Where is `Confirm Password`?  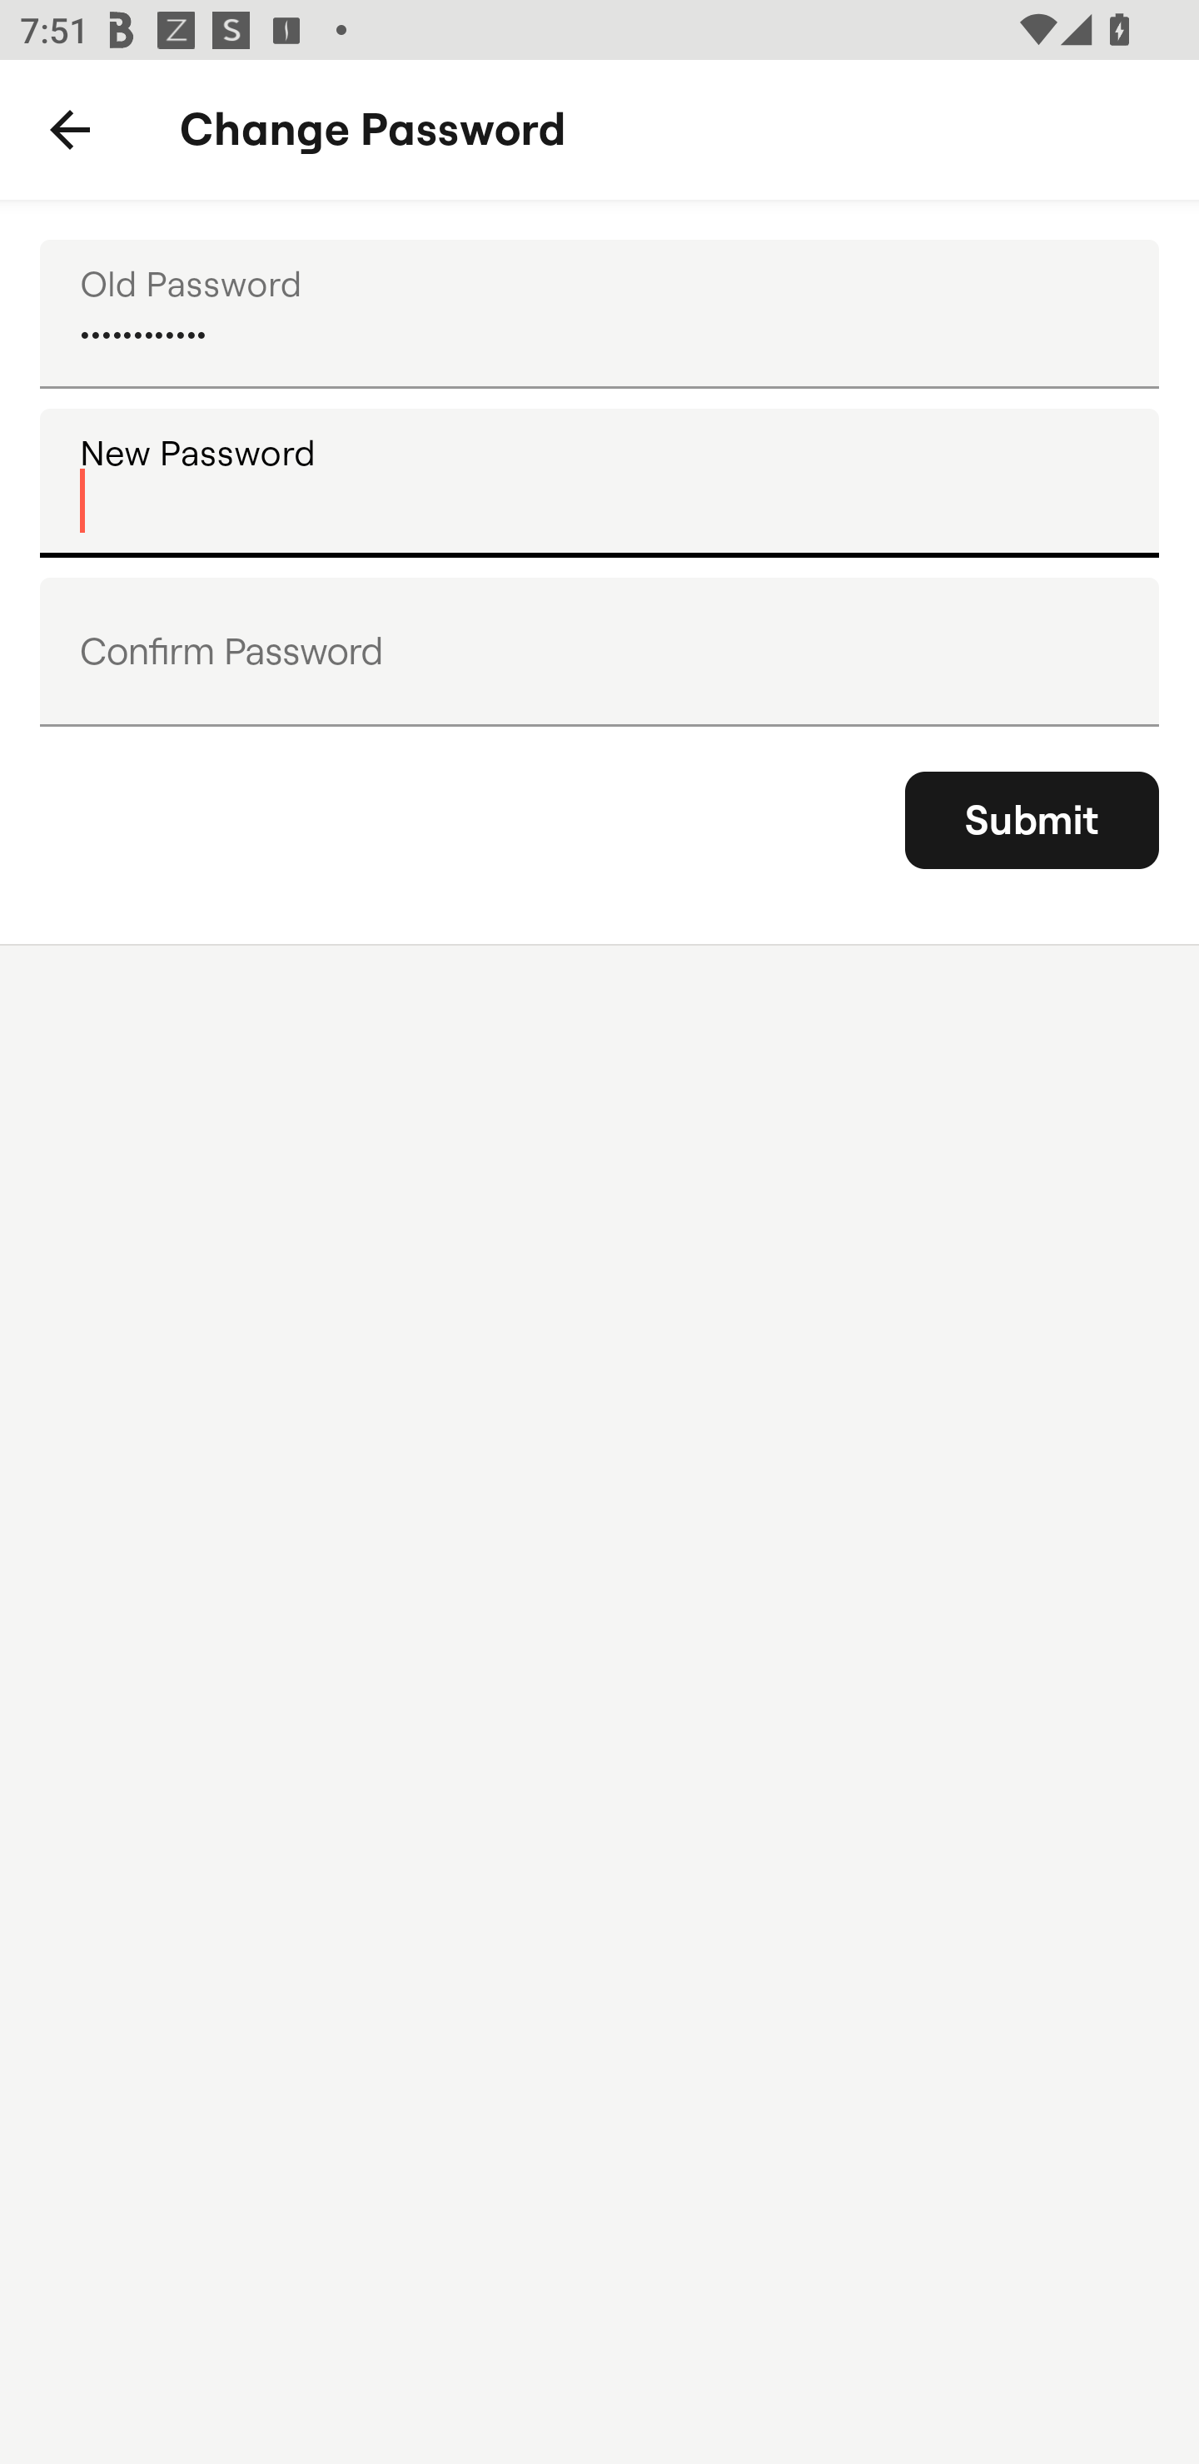
Confirm Password is located at coordinates (599, 651).